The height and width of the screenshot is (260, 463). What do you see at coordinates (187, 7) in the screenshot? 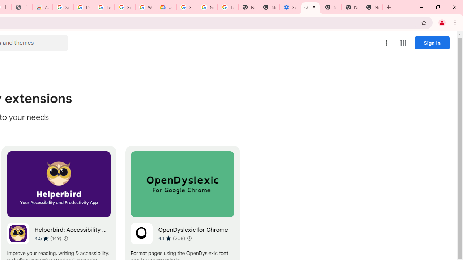
I see `Sign in - Google Accounts` at bounding box center [187, 7].